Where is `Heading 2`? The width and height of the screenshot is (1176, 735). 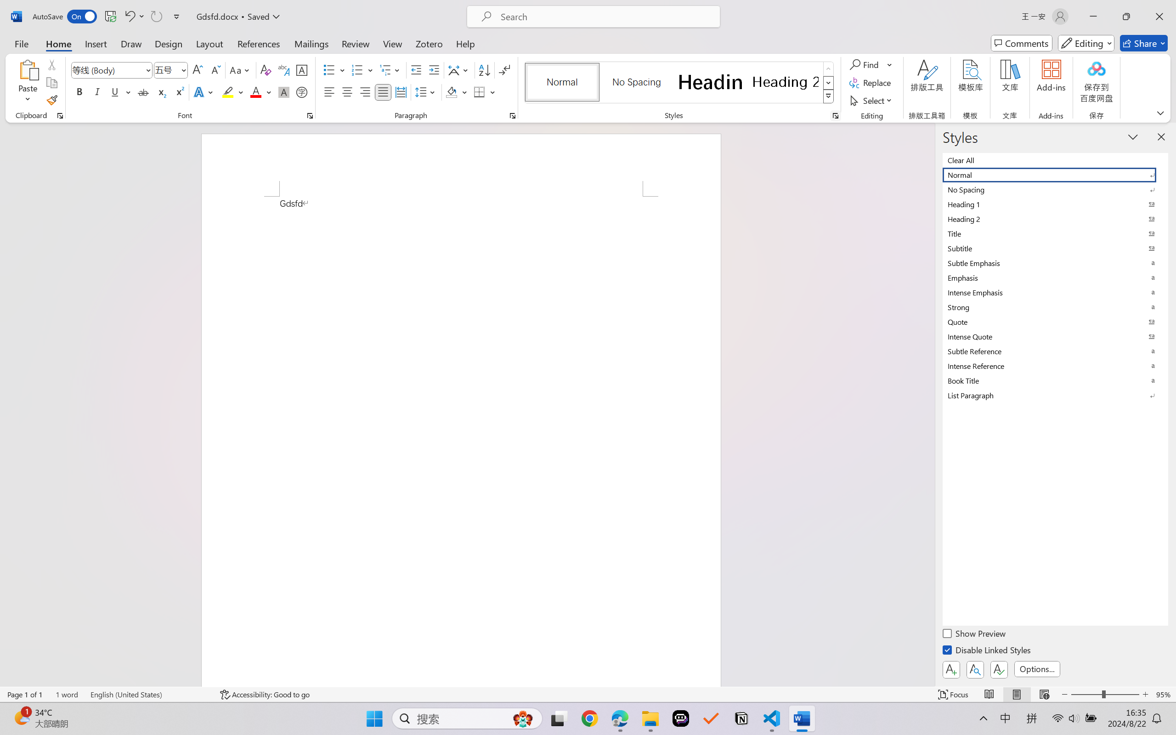 Heading 2 is located at coordinates (786, 82).